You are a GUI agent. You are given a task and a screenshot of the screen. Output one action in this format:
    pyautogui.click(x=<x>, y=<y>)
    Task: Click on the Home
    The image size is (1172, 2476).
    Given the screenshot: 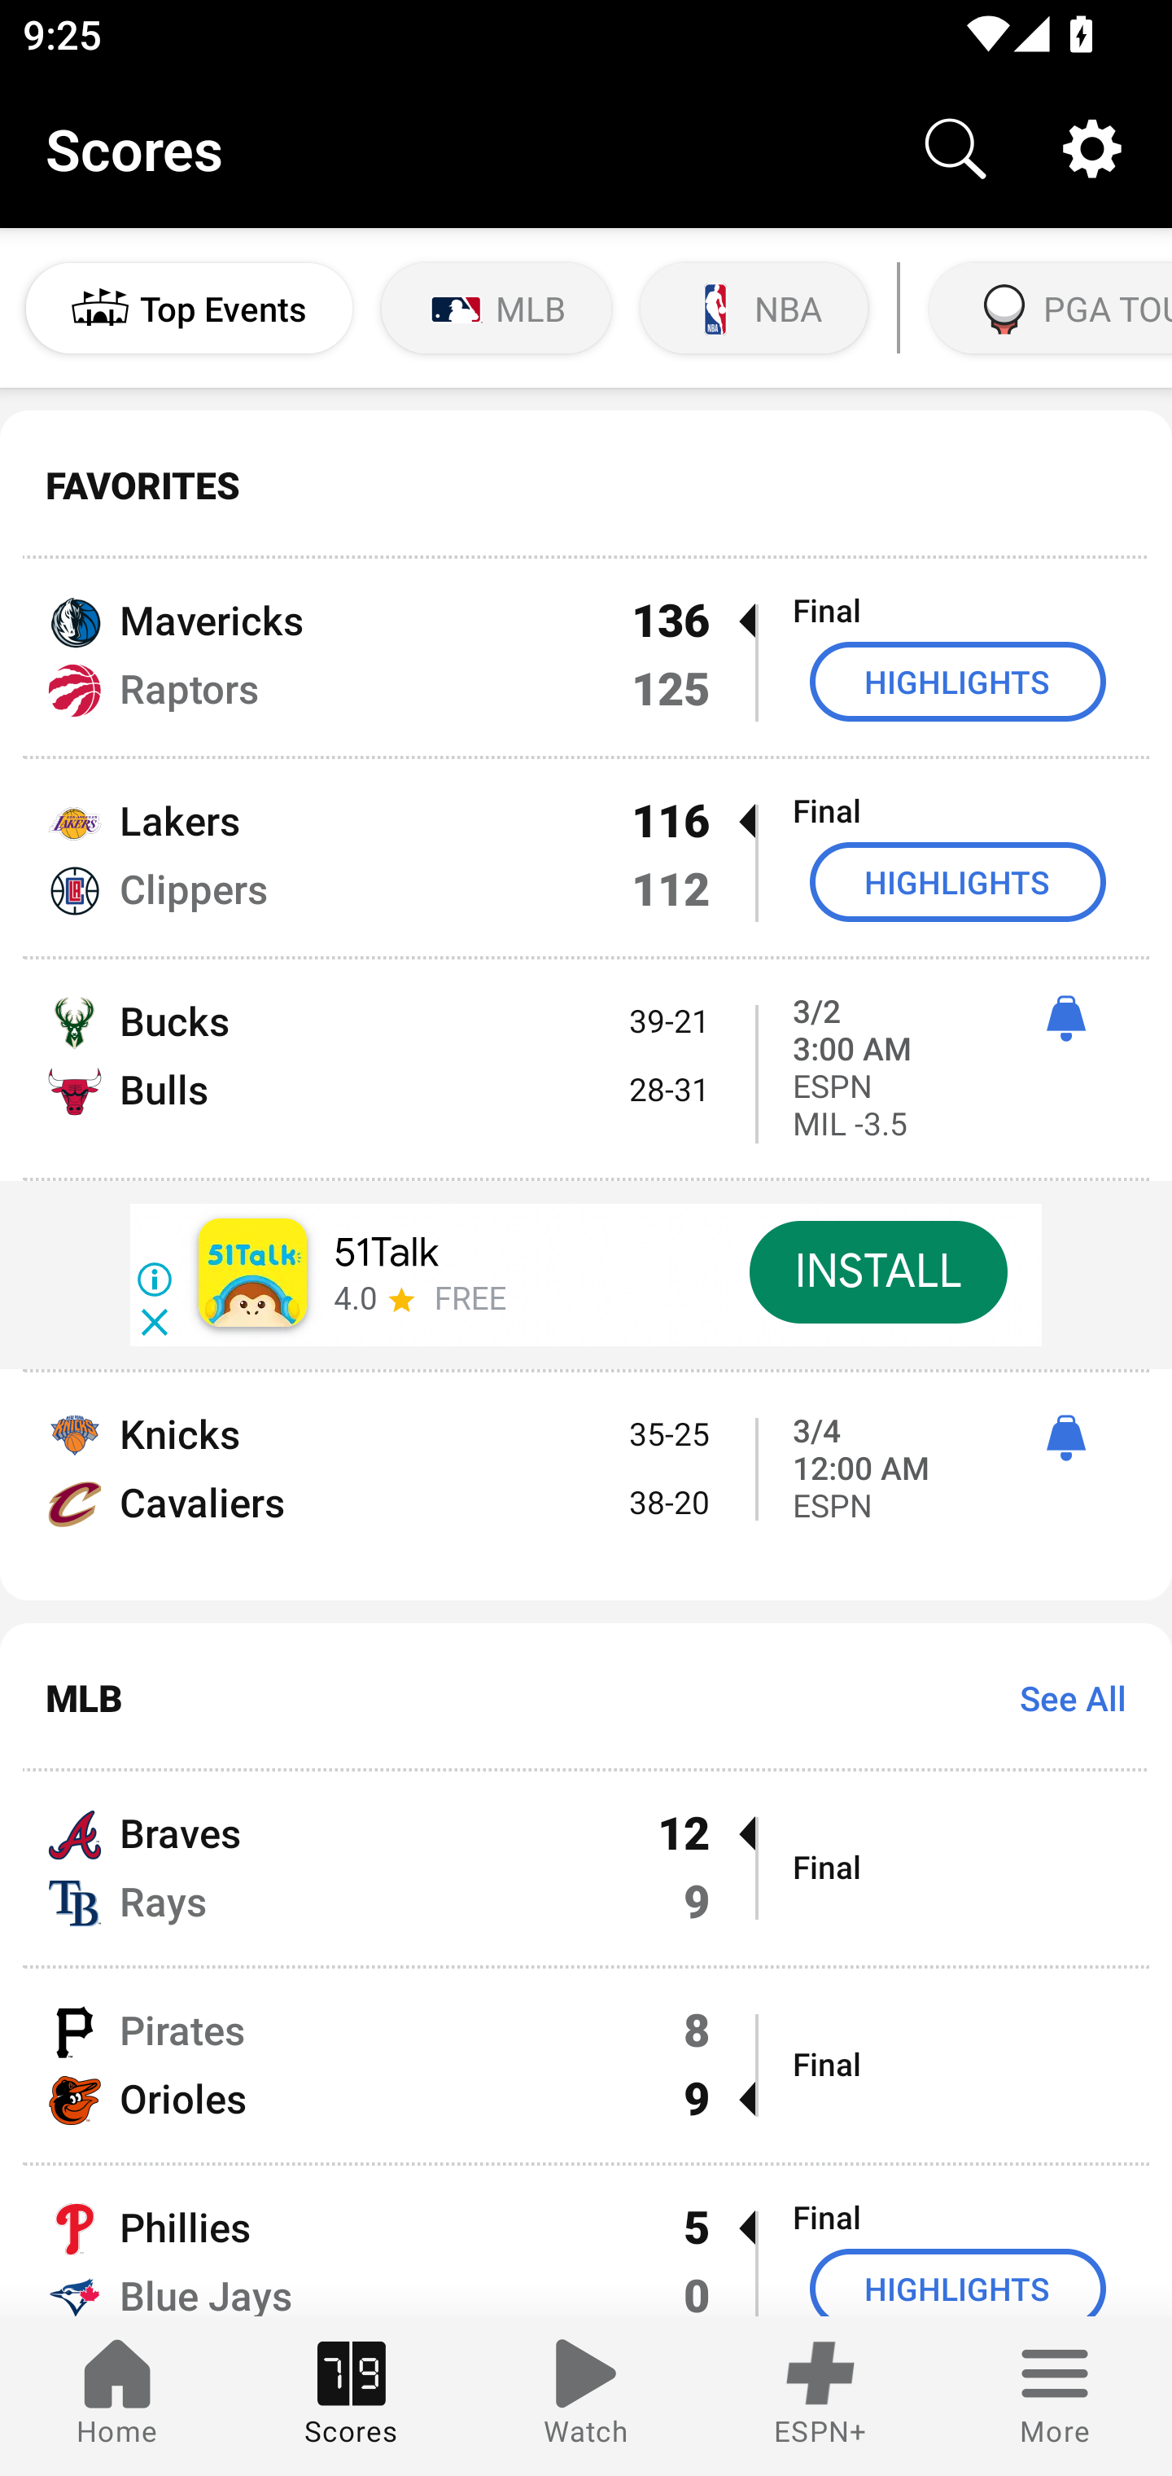 What is the action you would take?
    pyautogui.click(x=117, y=2396)
    